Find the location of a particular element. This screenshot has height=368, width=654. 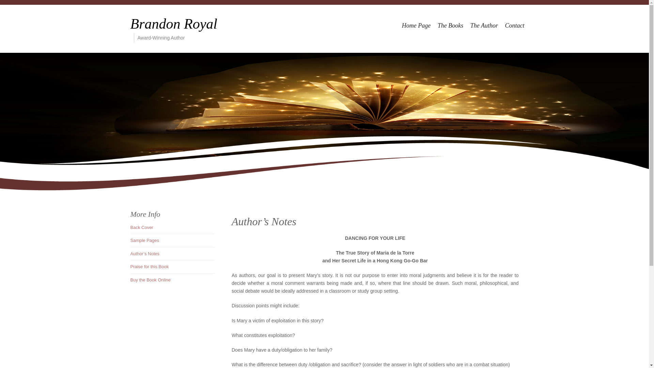

The Author is located at coordinates (484, 25).